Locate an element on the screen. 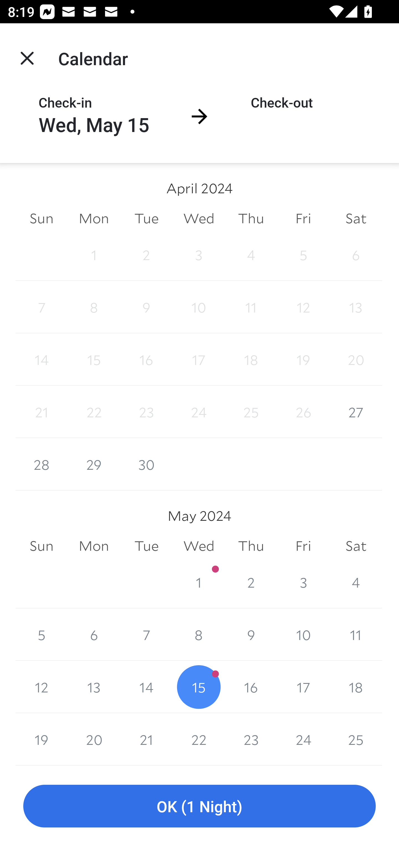 This screenshot has height=843, width=399. 9 9 April 2024 is located at coordinates (146, 307).